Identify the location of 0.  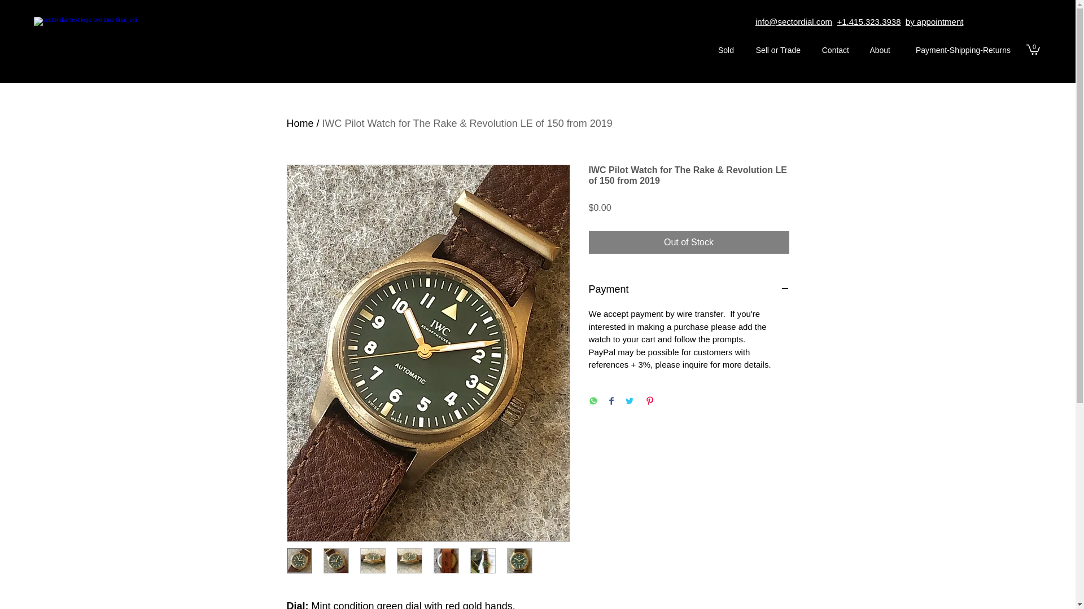
(1033, 48).